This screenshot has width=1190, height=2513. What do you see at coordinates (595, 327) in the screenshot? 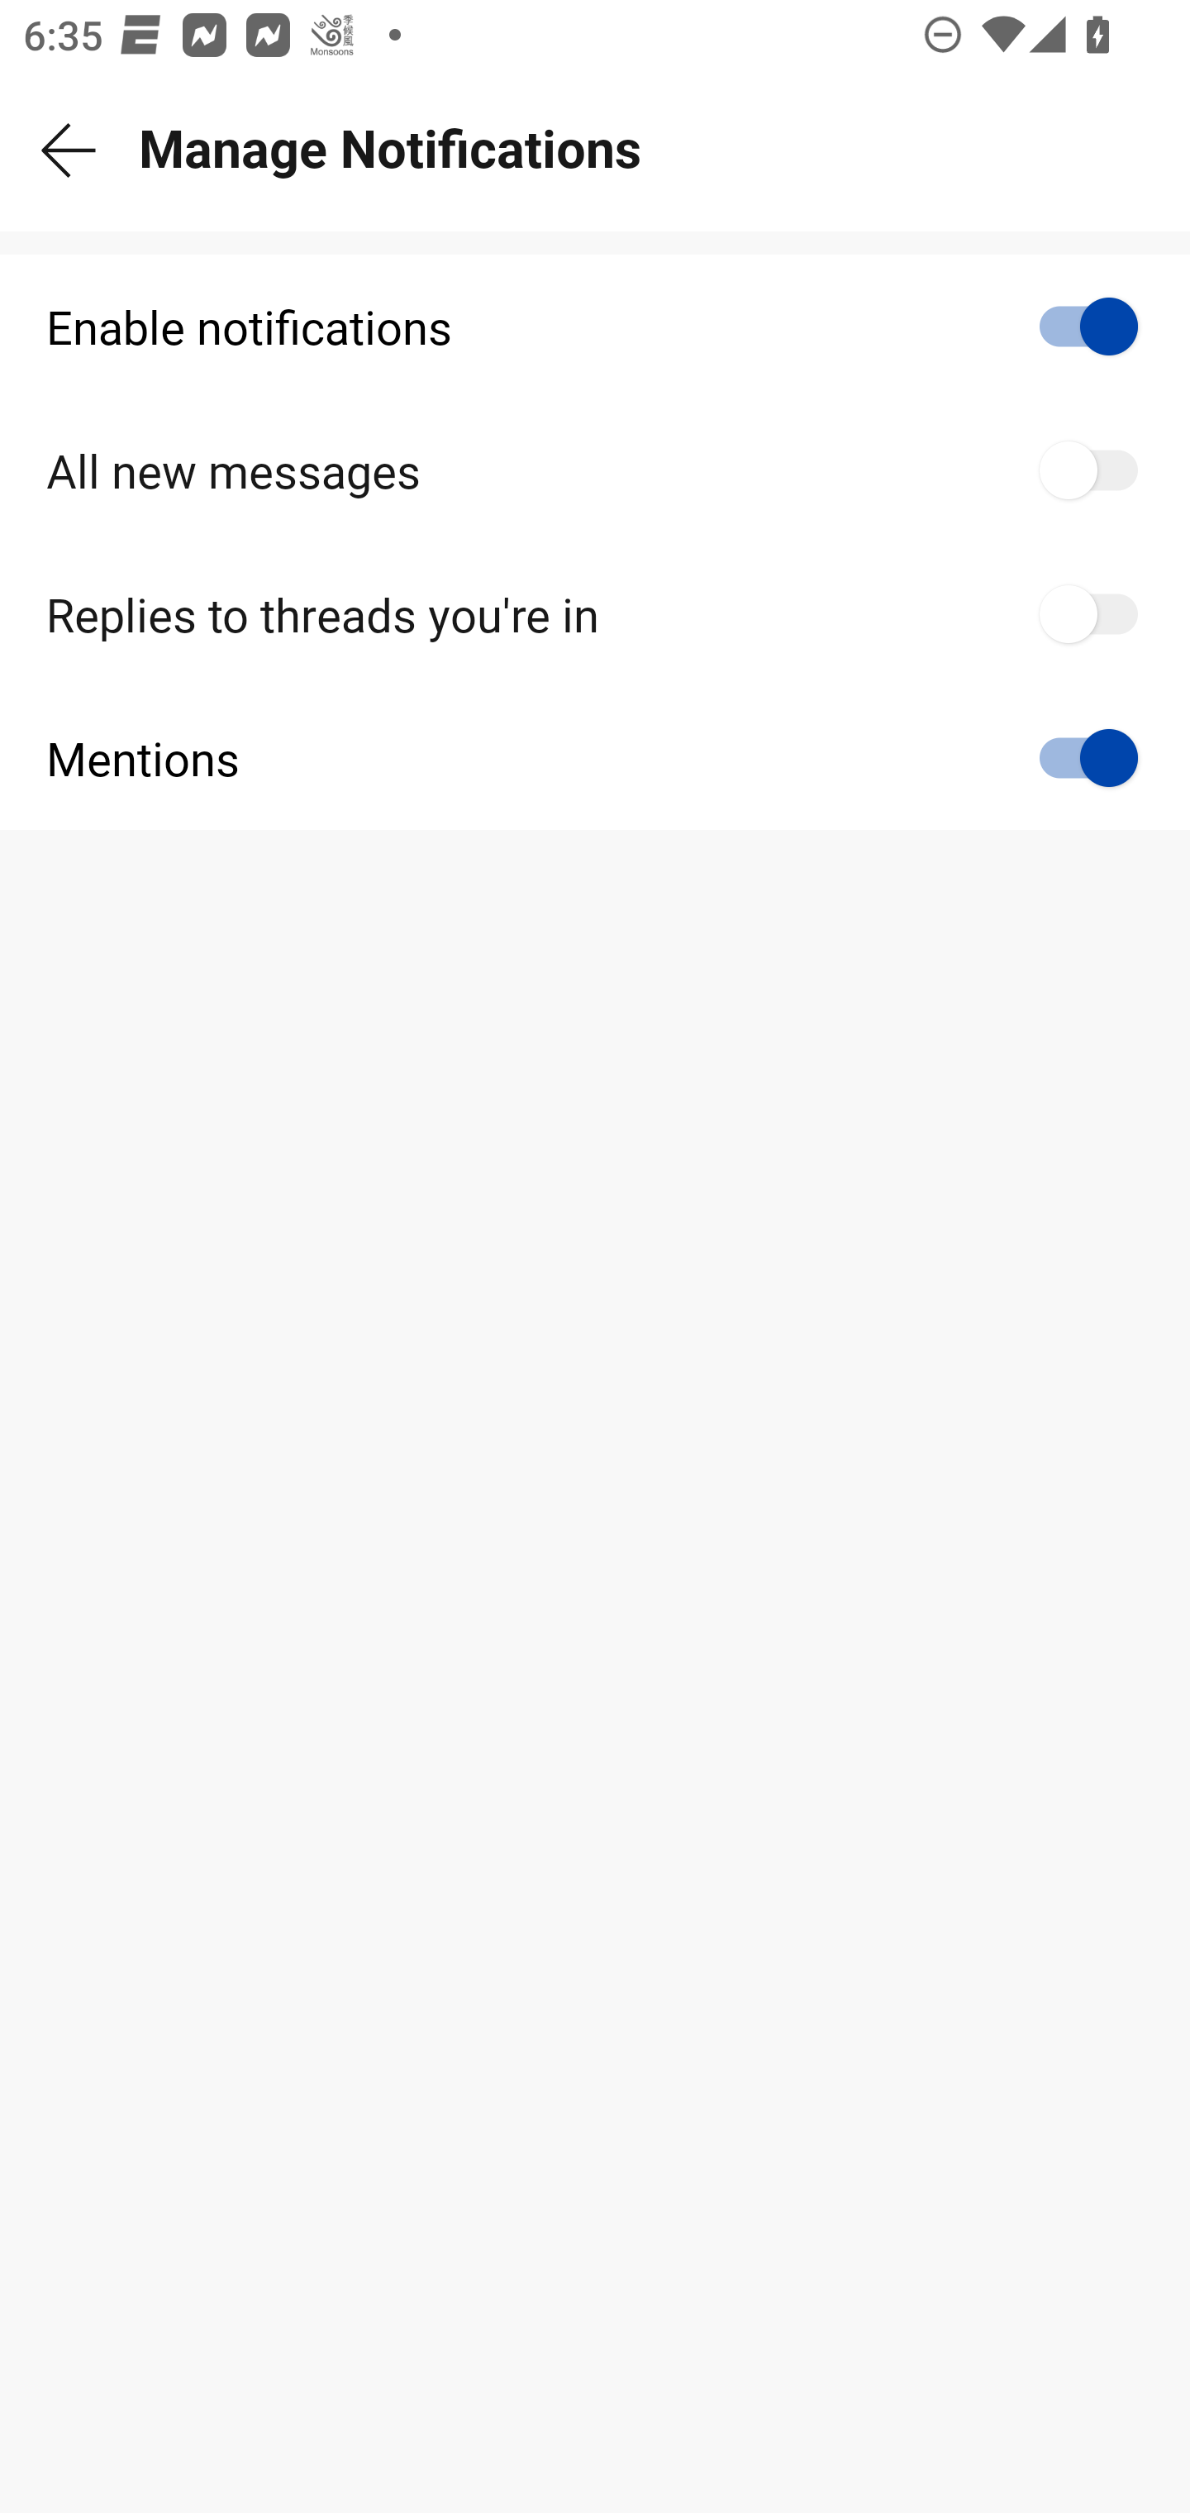
I see `Enable notifications` at bounding box center [595, 327].